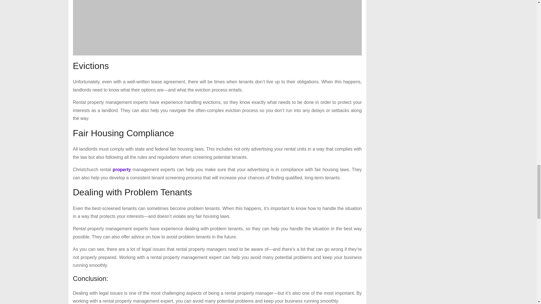 The image size is (541, 304). I want to click on Christchurch Rental Property Management, so click(217, 28).